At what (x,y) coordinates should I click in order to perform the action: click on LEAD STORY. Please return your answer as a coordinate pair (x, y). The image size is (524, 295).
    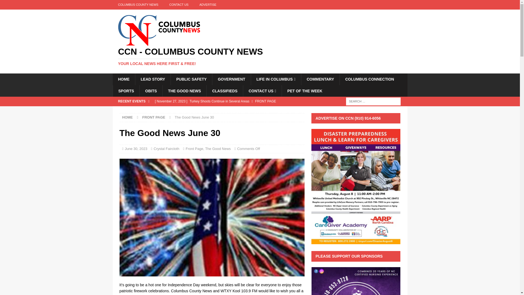
    Looking at the image, I should click on (152, 79).